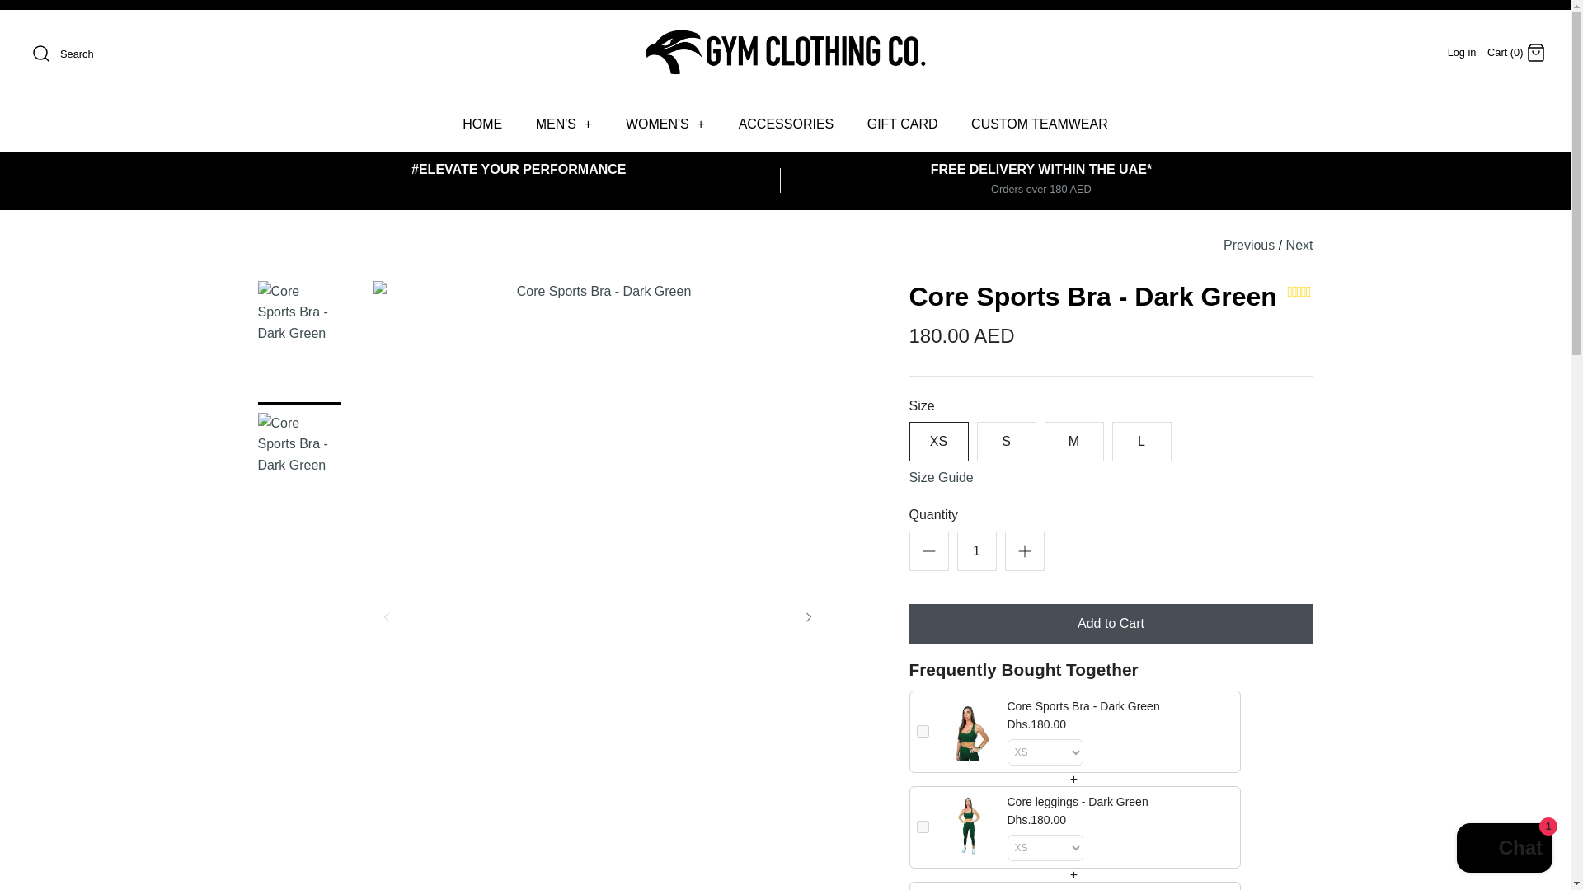 This screenshot has width=1583, height=890. I want to click on Right, so click(808, 616).